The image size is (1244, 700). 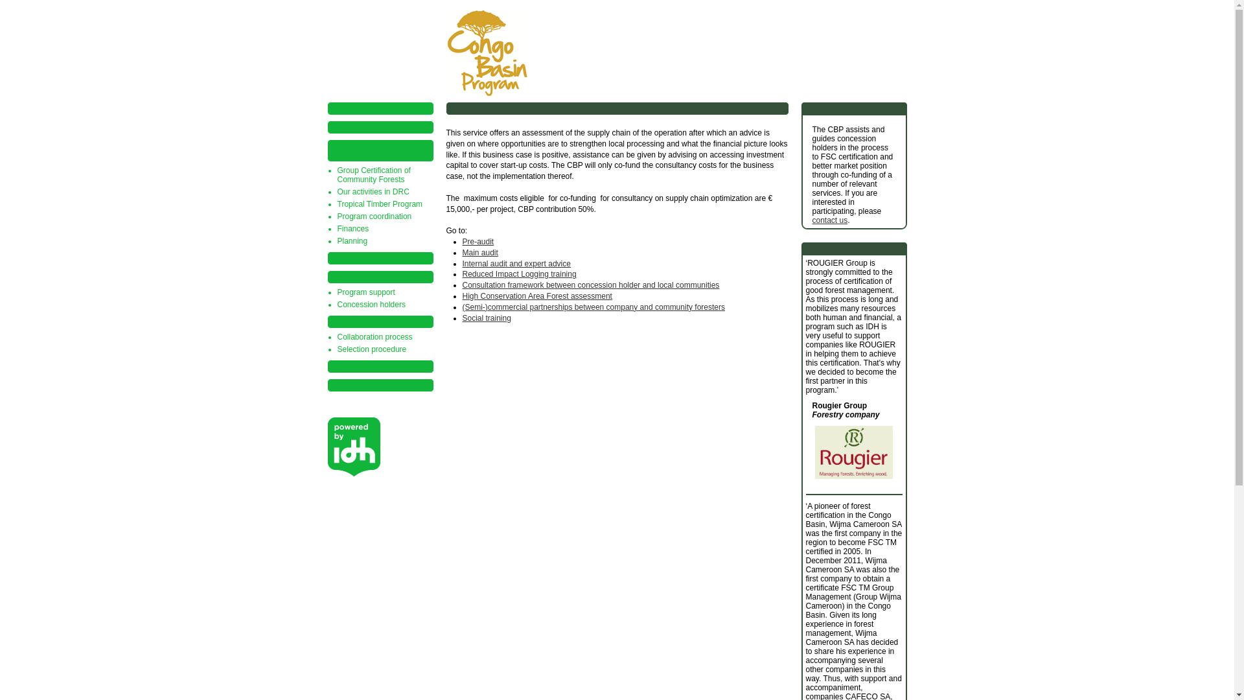 What do you see at coordinates (517, 263) in the screenshot?
I see `internal audit and expert advice` at bounding box center [517, 263].